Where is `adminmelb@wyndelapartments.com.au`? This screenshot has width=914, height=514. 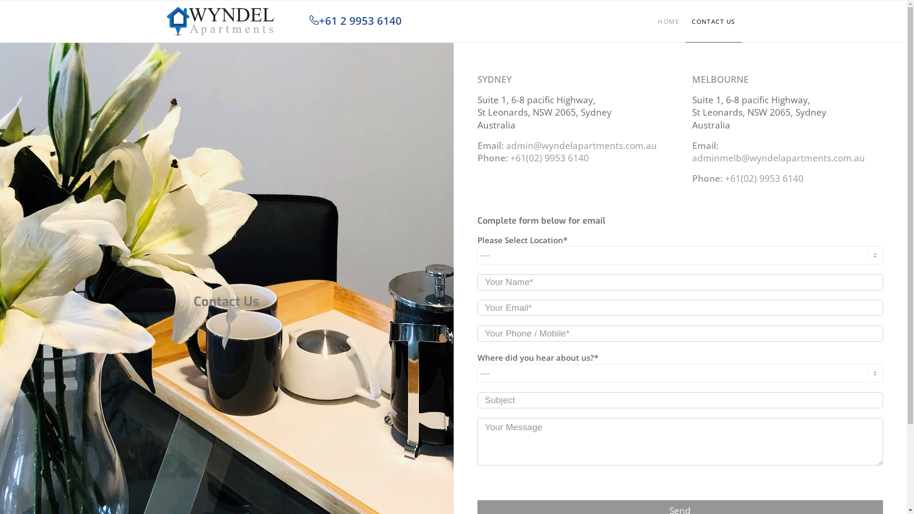
adminmelb@wyndelapartments.com.au is located at coordinates (779, 158).